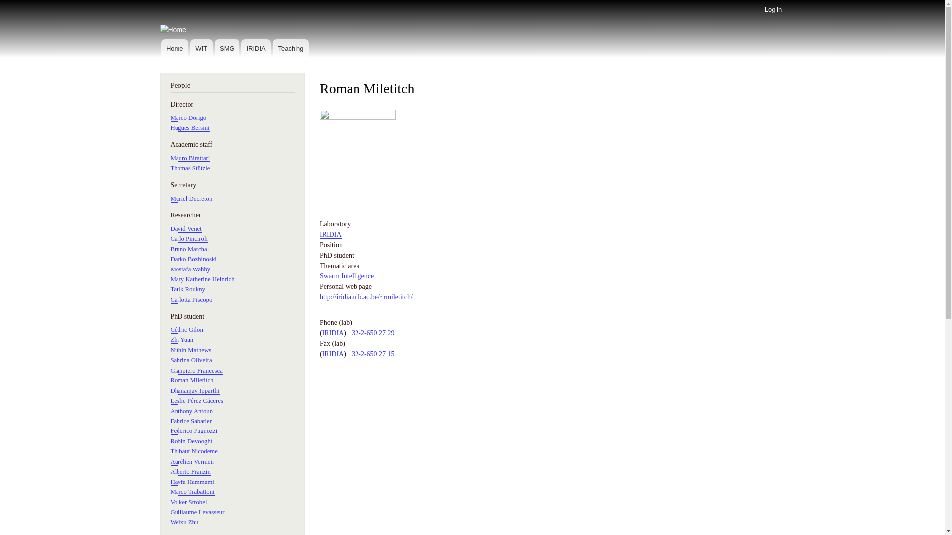 This screenshot has width=952, height=535. Describe the element at coordinates (194, 431) in the screenshot. I see `Federico Pagnozzi` at that location.